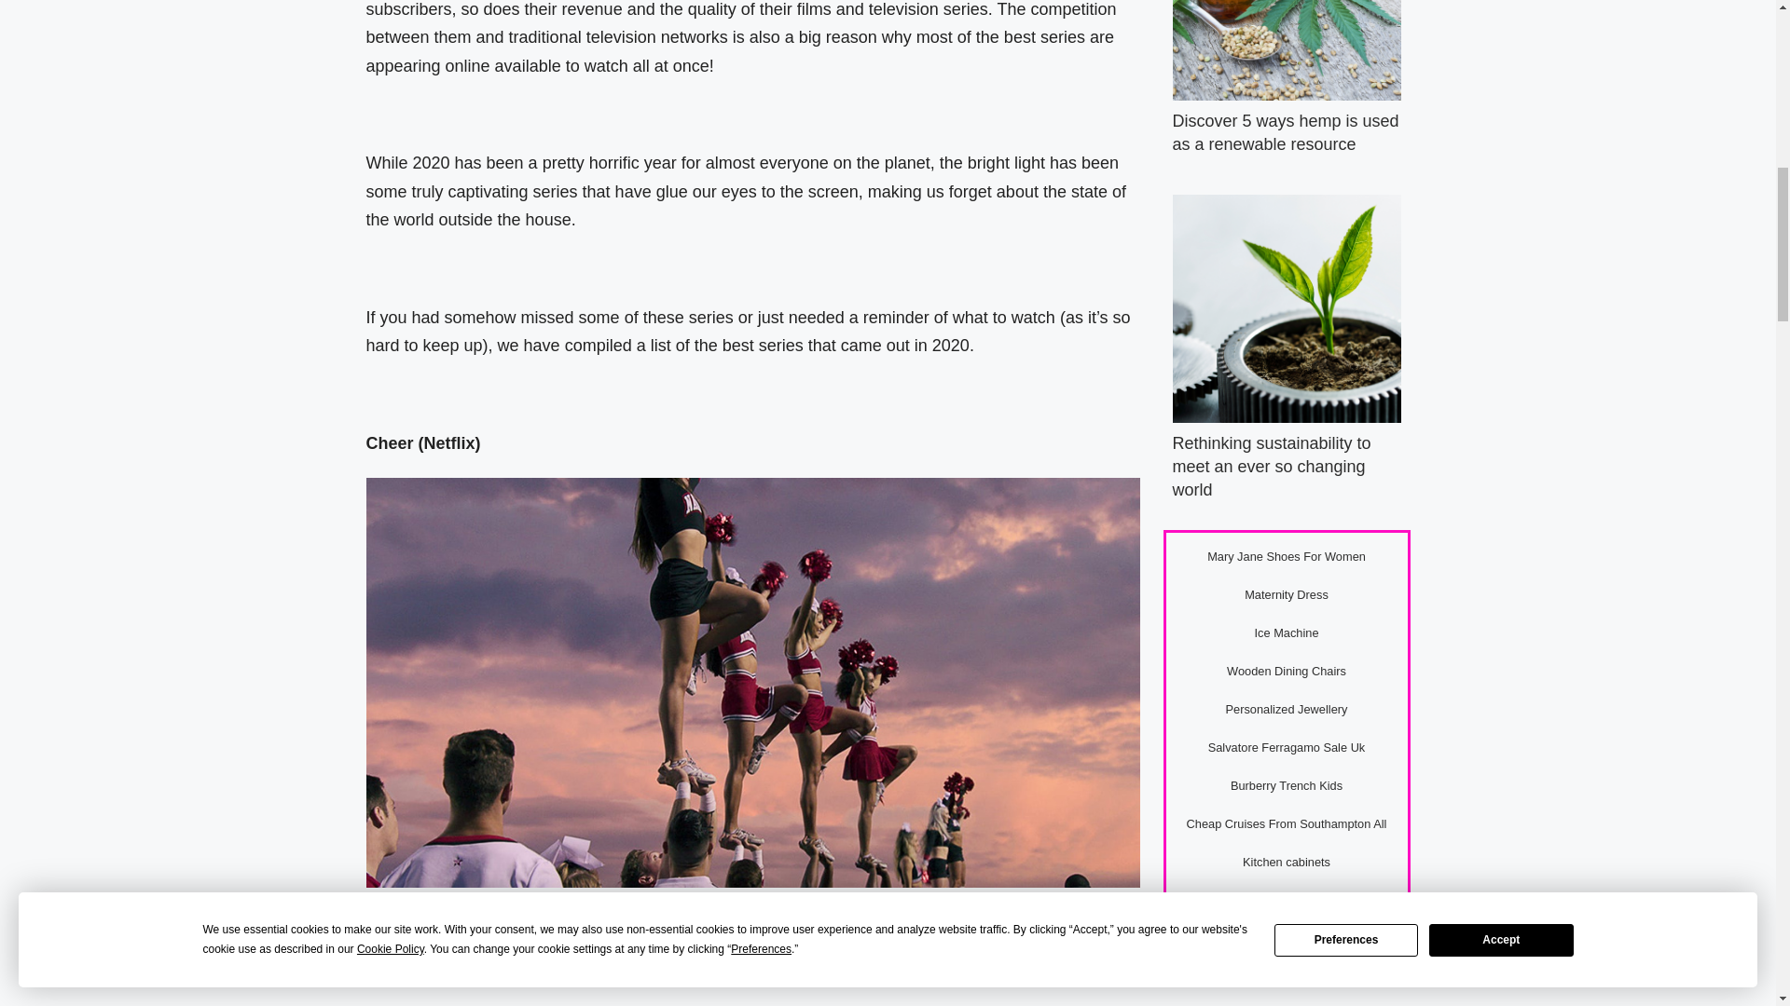 The width and height of the screenshot is (1790, 1006). I want to click on Cheap Cruises From Southampton All, so click(1287, 823).